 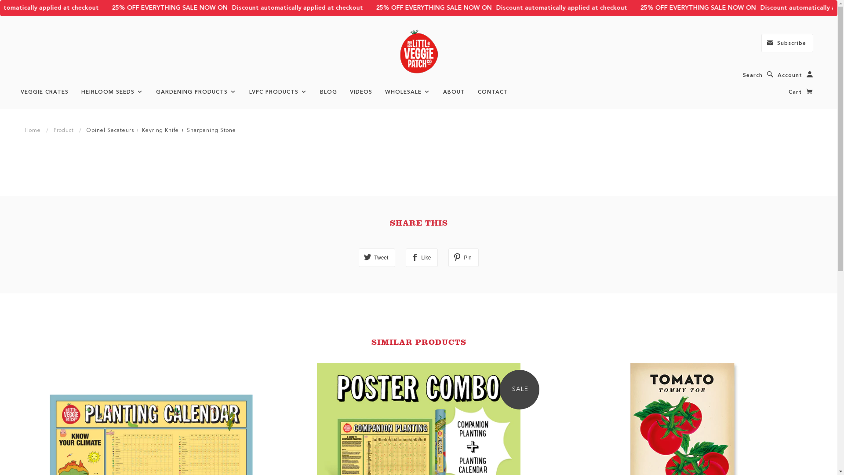 What do you see at coordinates (45, 92) in the screenshot?
I see `VEGGIE CRATES` at bounding box center [45, 92].